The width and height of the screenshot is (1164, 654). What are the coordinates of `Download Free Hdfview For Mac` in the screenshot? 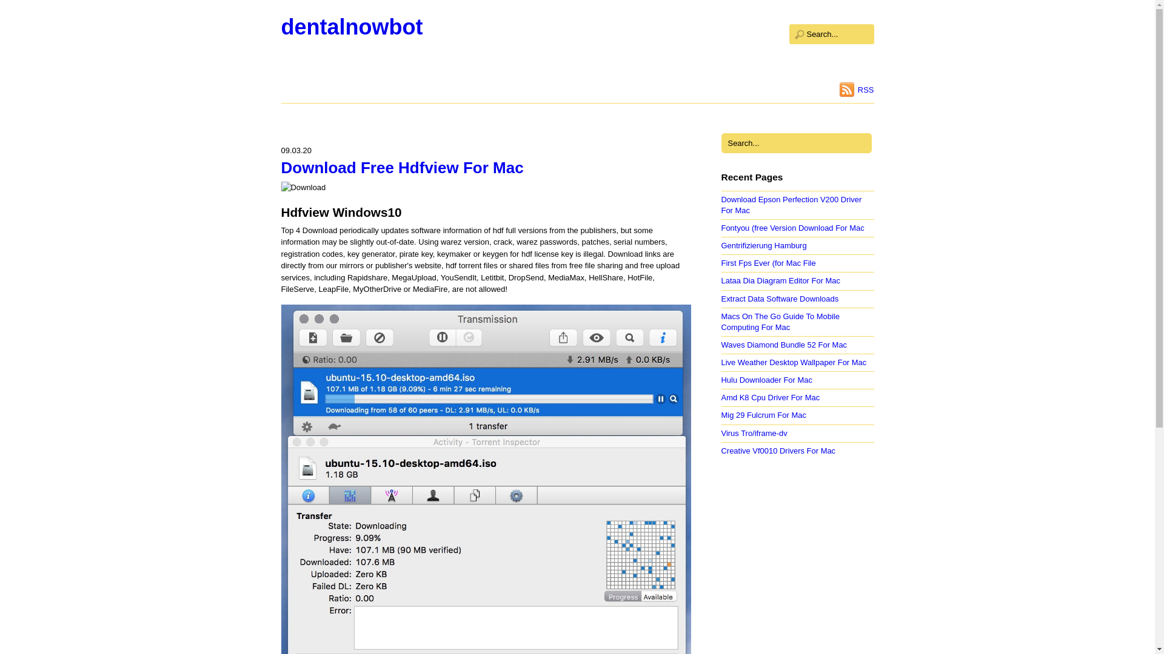 It's located at (403, 167).